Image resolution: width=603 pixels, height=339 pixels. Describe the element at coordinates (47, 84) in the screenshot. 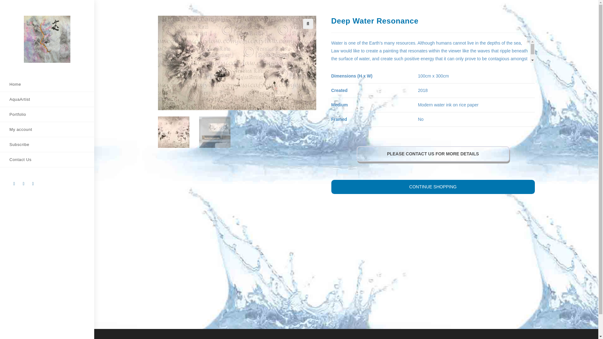

I see `Home` at that location.